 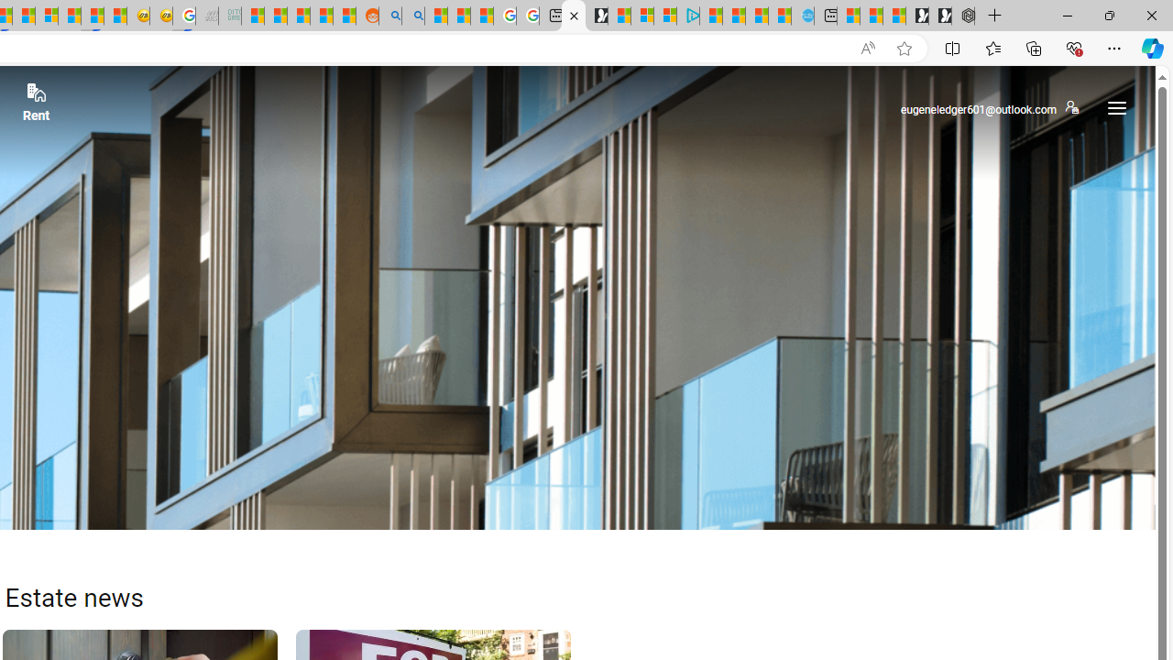 I want to click on 14 Common Myths Debunked By Scientific Facts, so click(x=24, y=16).